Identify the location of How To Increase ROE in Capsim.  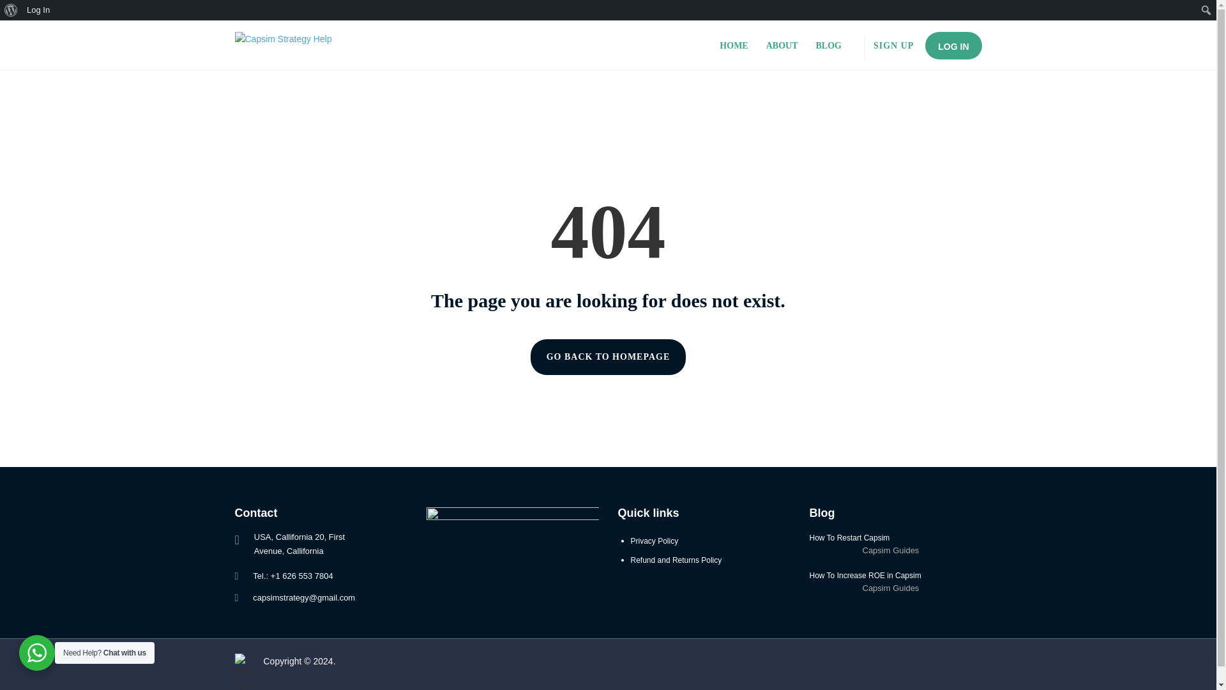
(895, 576).